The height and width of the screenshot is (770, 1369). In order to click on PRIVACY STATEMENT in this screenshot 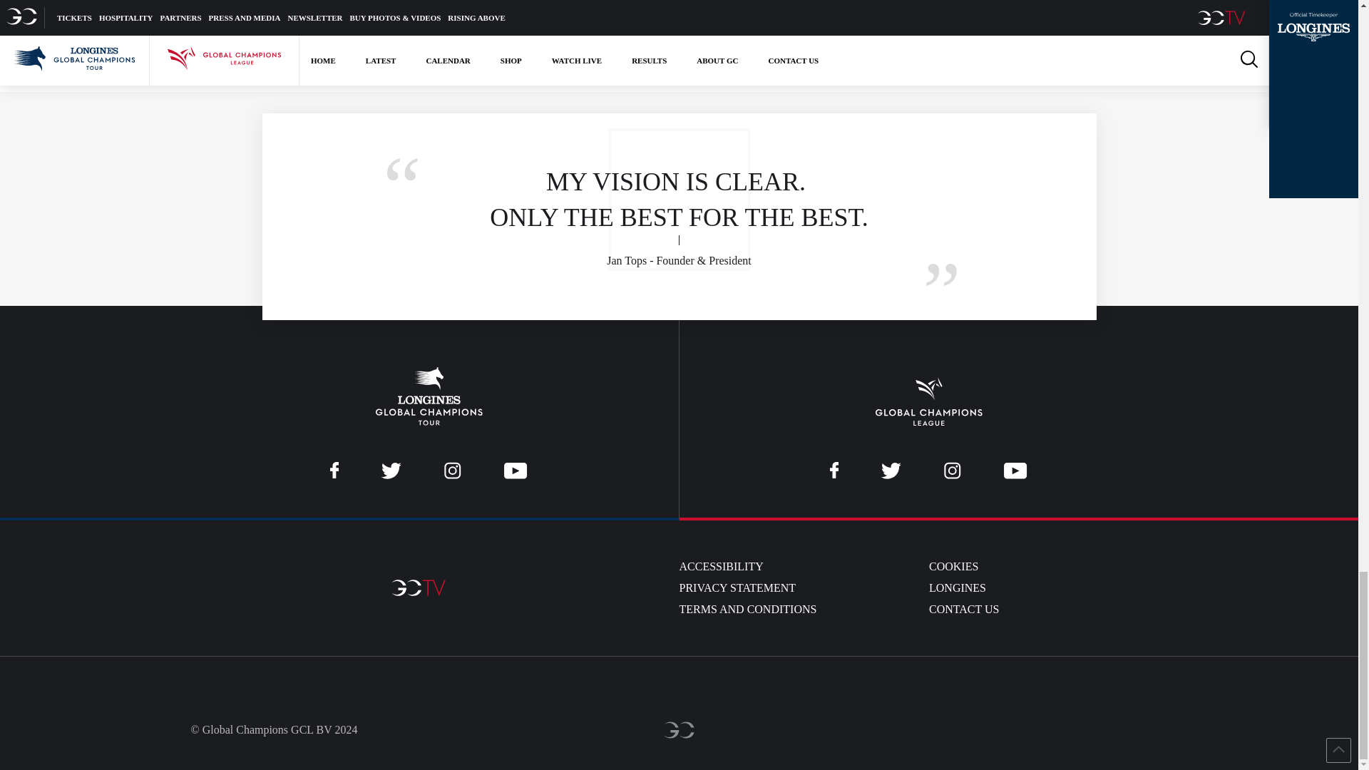, I will do `click(737, 588)`.